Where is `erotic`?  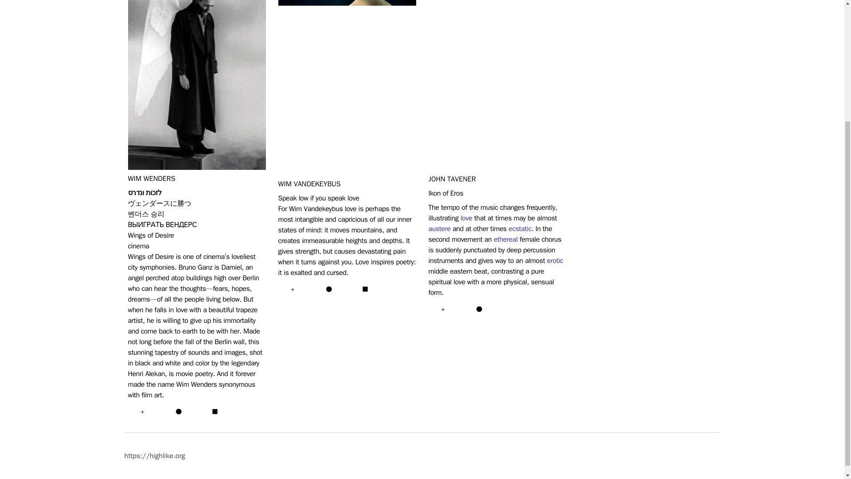 erotic is located at coordinates (555, 261).